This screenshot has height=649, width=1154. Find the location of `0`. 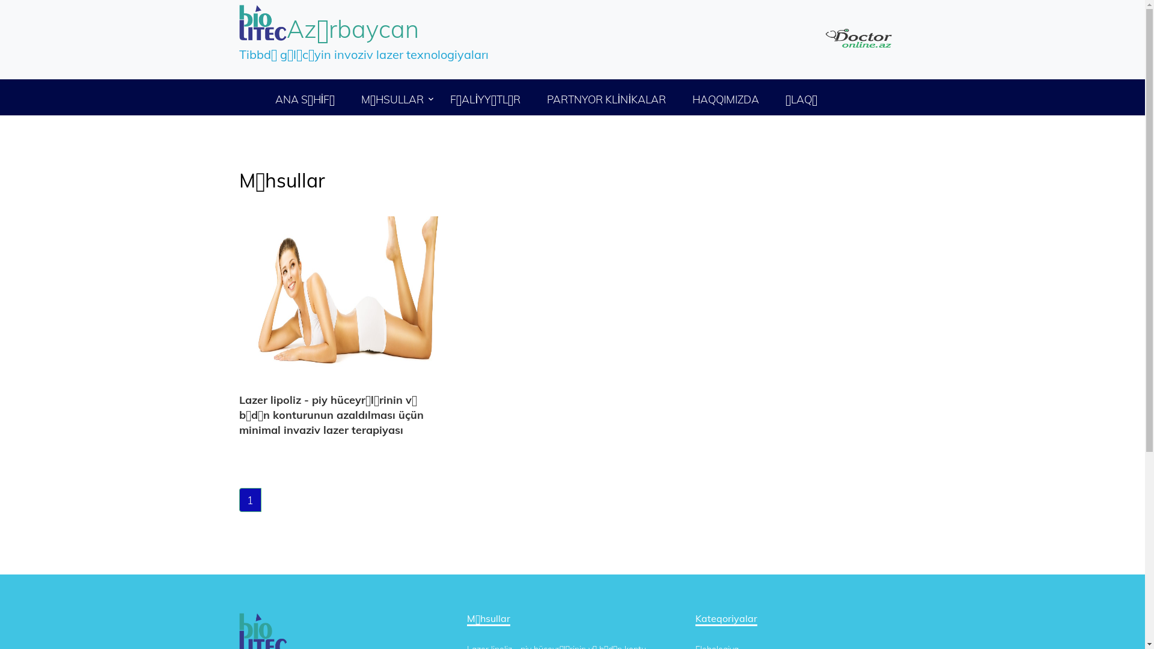

0 is located at coordinates (410, 474).